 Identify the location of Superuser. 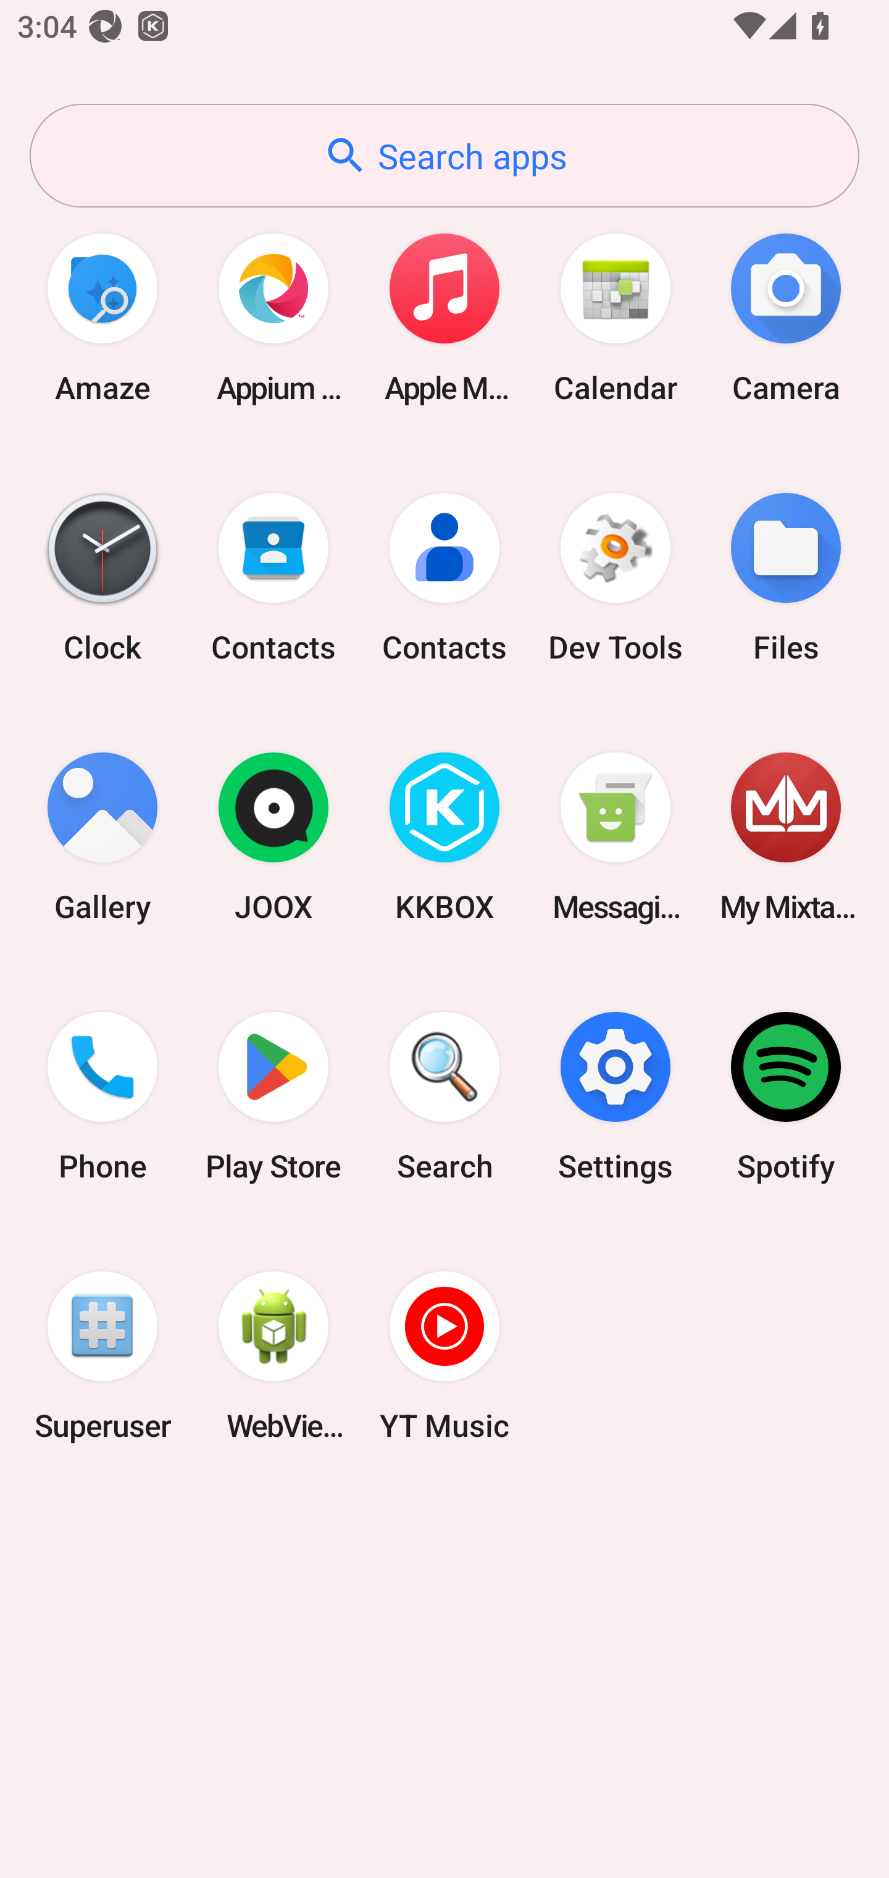
(102, 1355).